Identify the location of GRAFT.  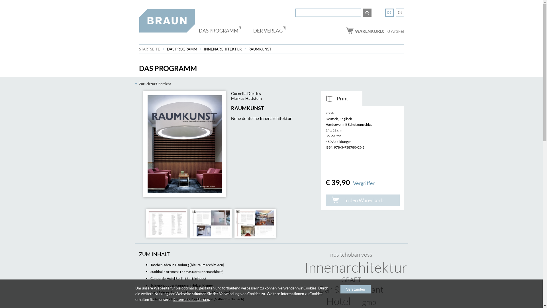
(351, 279).